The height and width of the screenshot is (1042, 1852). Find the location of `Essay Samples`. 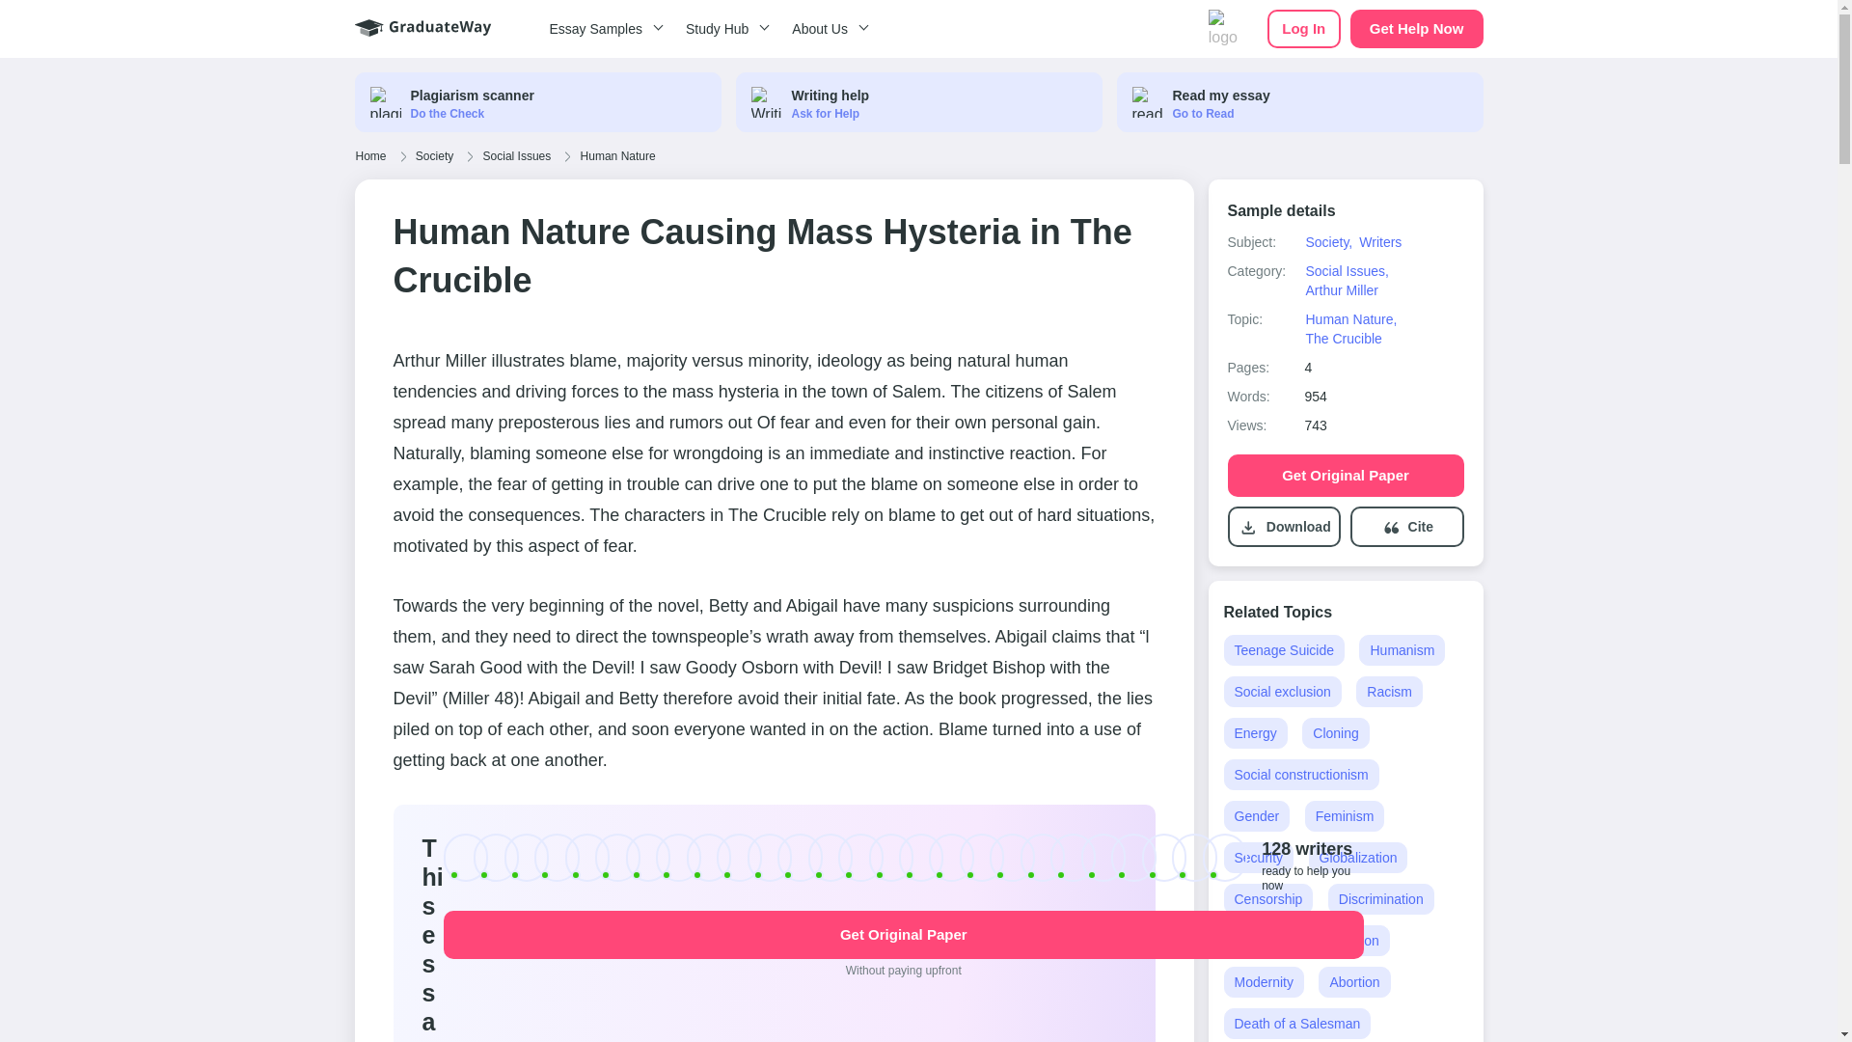

Essay Samples is located at coordinates (602, 29).